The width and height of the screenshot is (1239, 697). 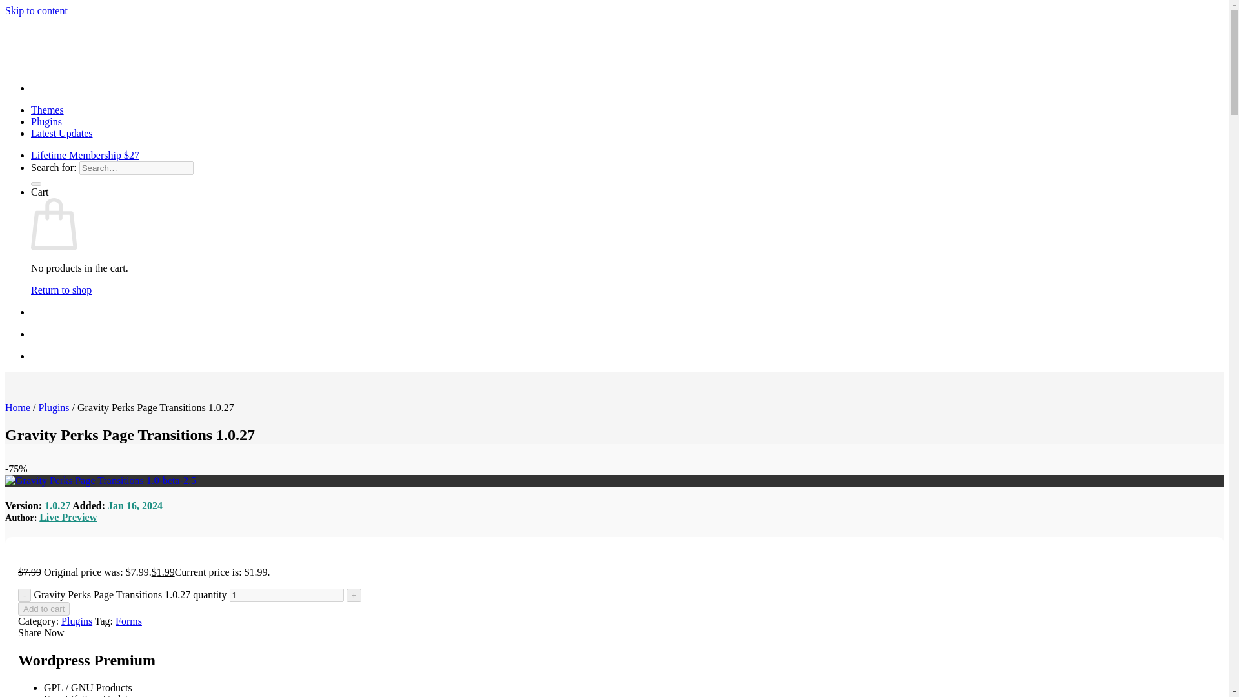 What do you see at coordinates (68, 517) in the screenshot?
I see `Live Preview` at bounding box center [68, 517].